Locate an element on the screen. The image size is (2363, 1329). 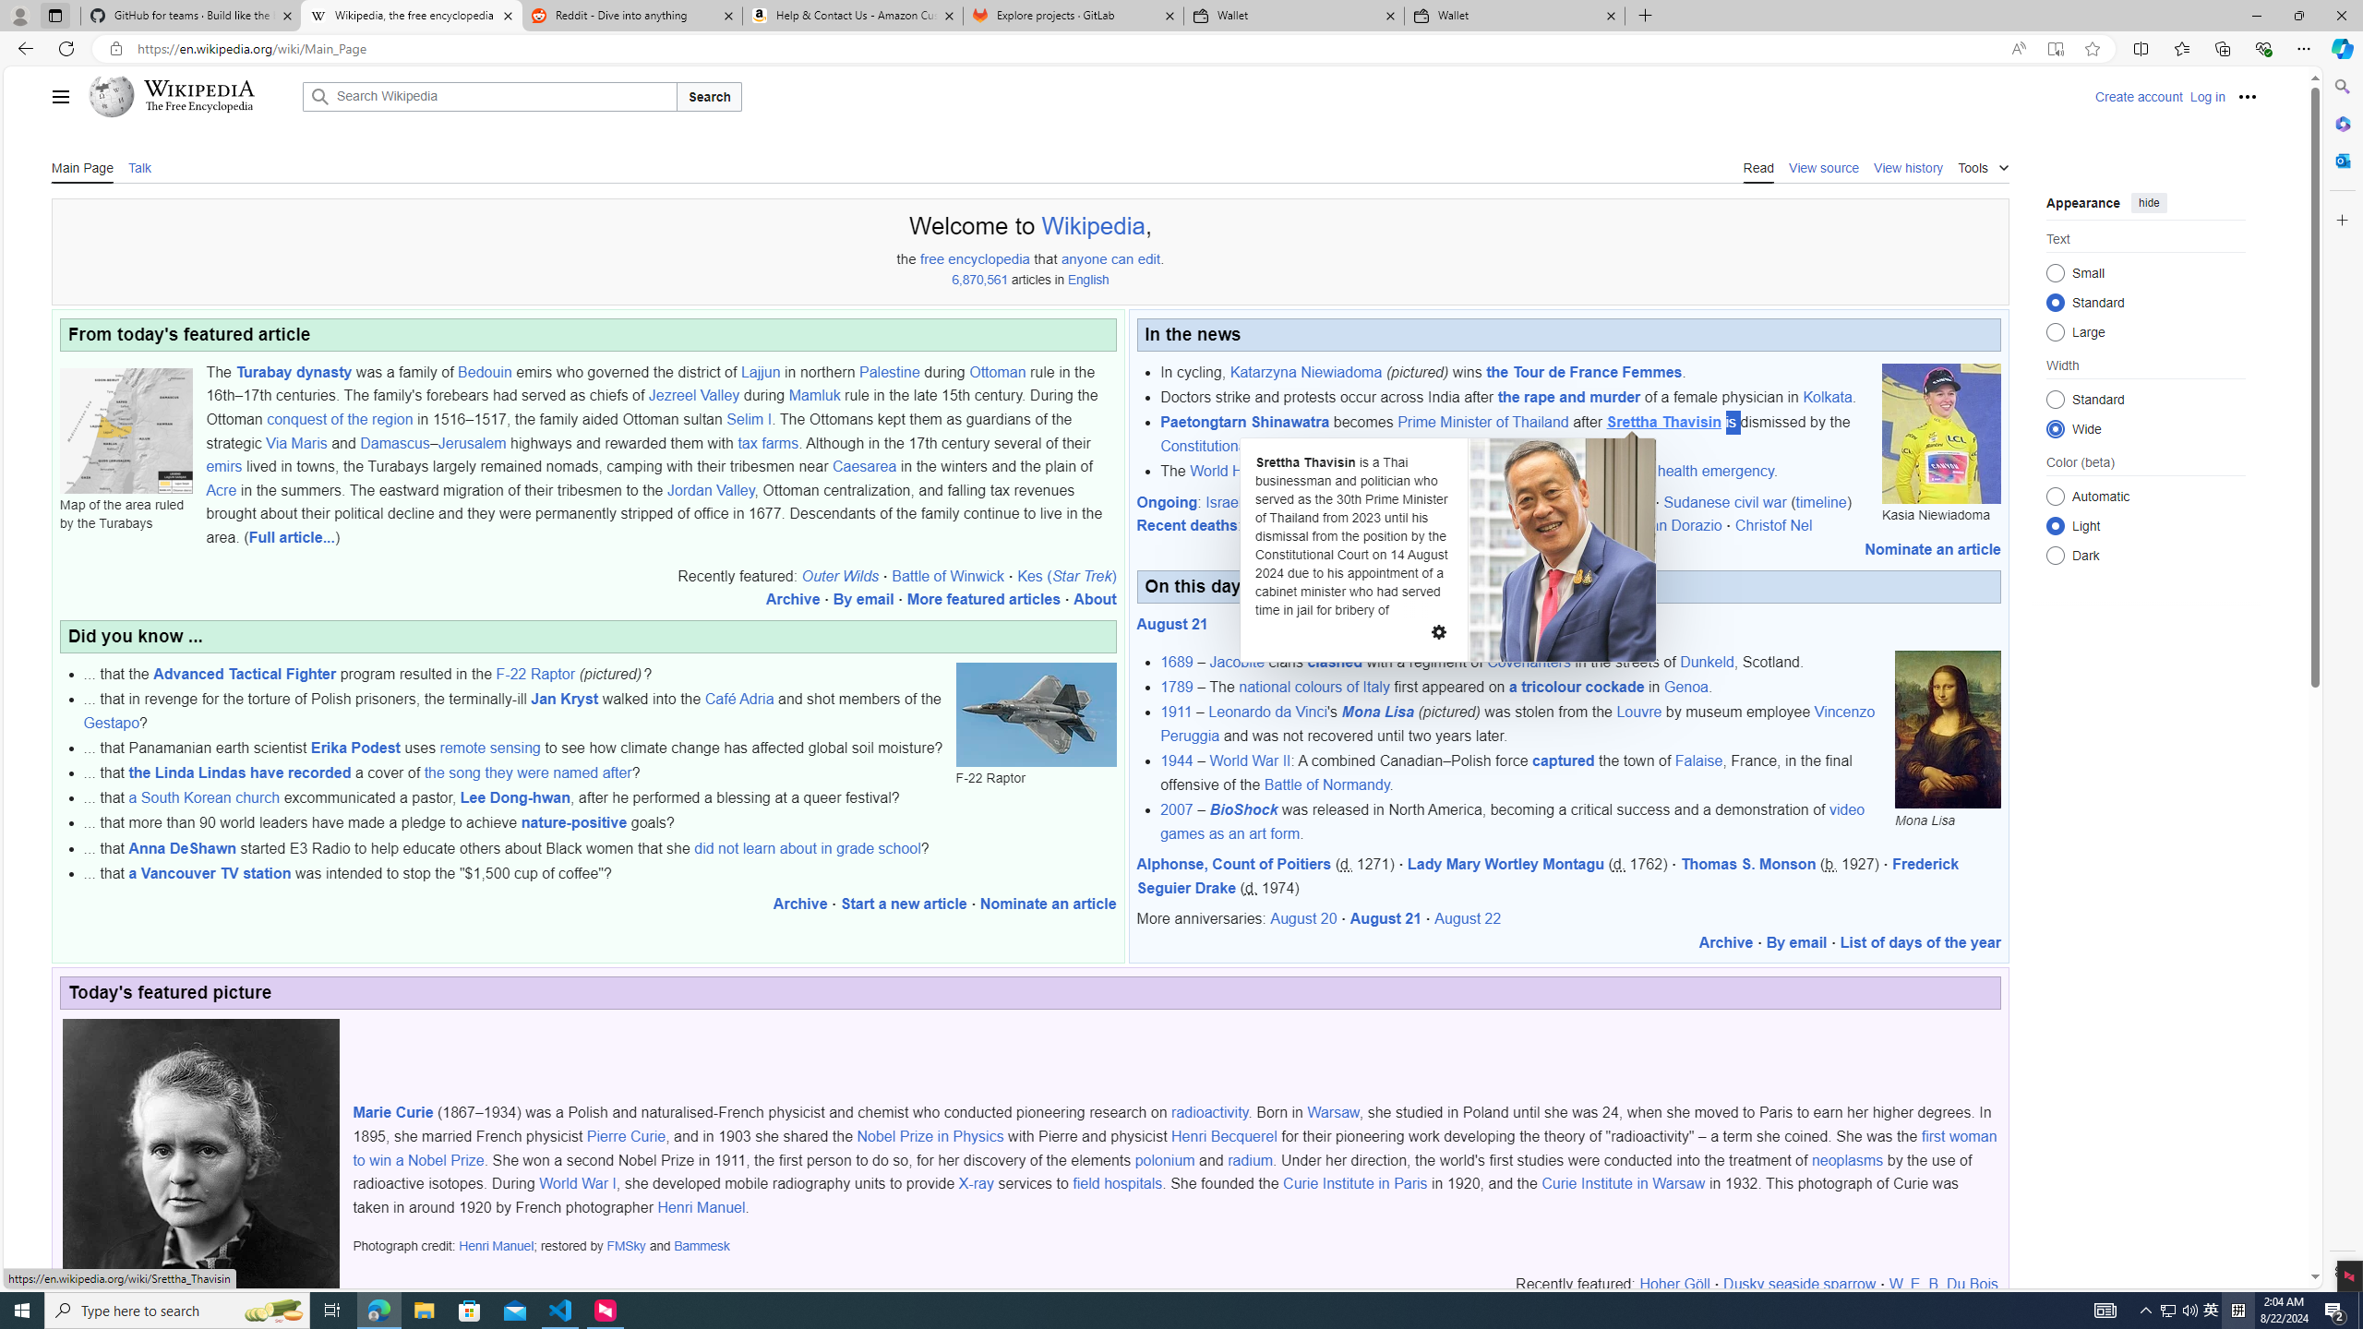
Automatic is located at coordinates (2055, 497).